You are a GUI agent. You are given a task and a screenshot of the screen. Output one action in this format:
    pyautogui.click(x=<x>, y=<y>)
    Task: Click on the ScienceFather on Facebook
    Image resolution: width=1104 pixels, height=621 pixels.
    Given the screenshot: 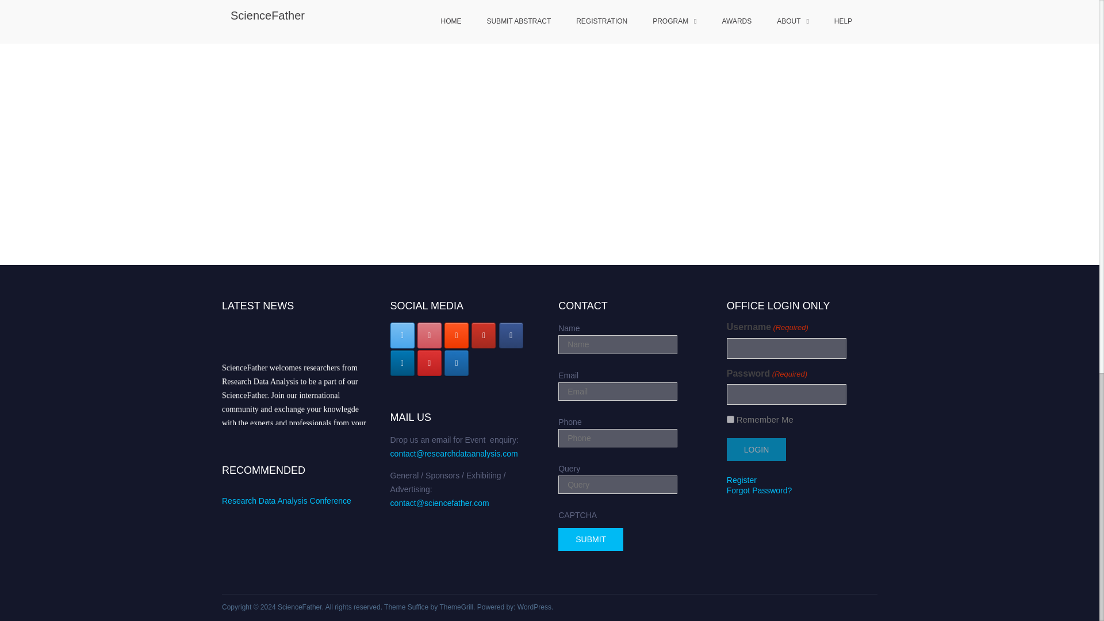 What is the action you would take?
    pyautogui.click(x=511, y=335)
    